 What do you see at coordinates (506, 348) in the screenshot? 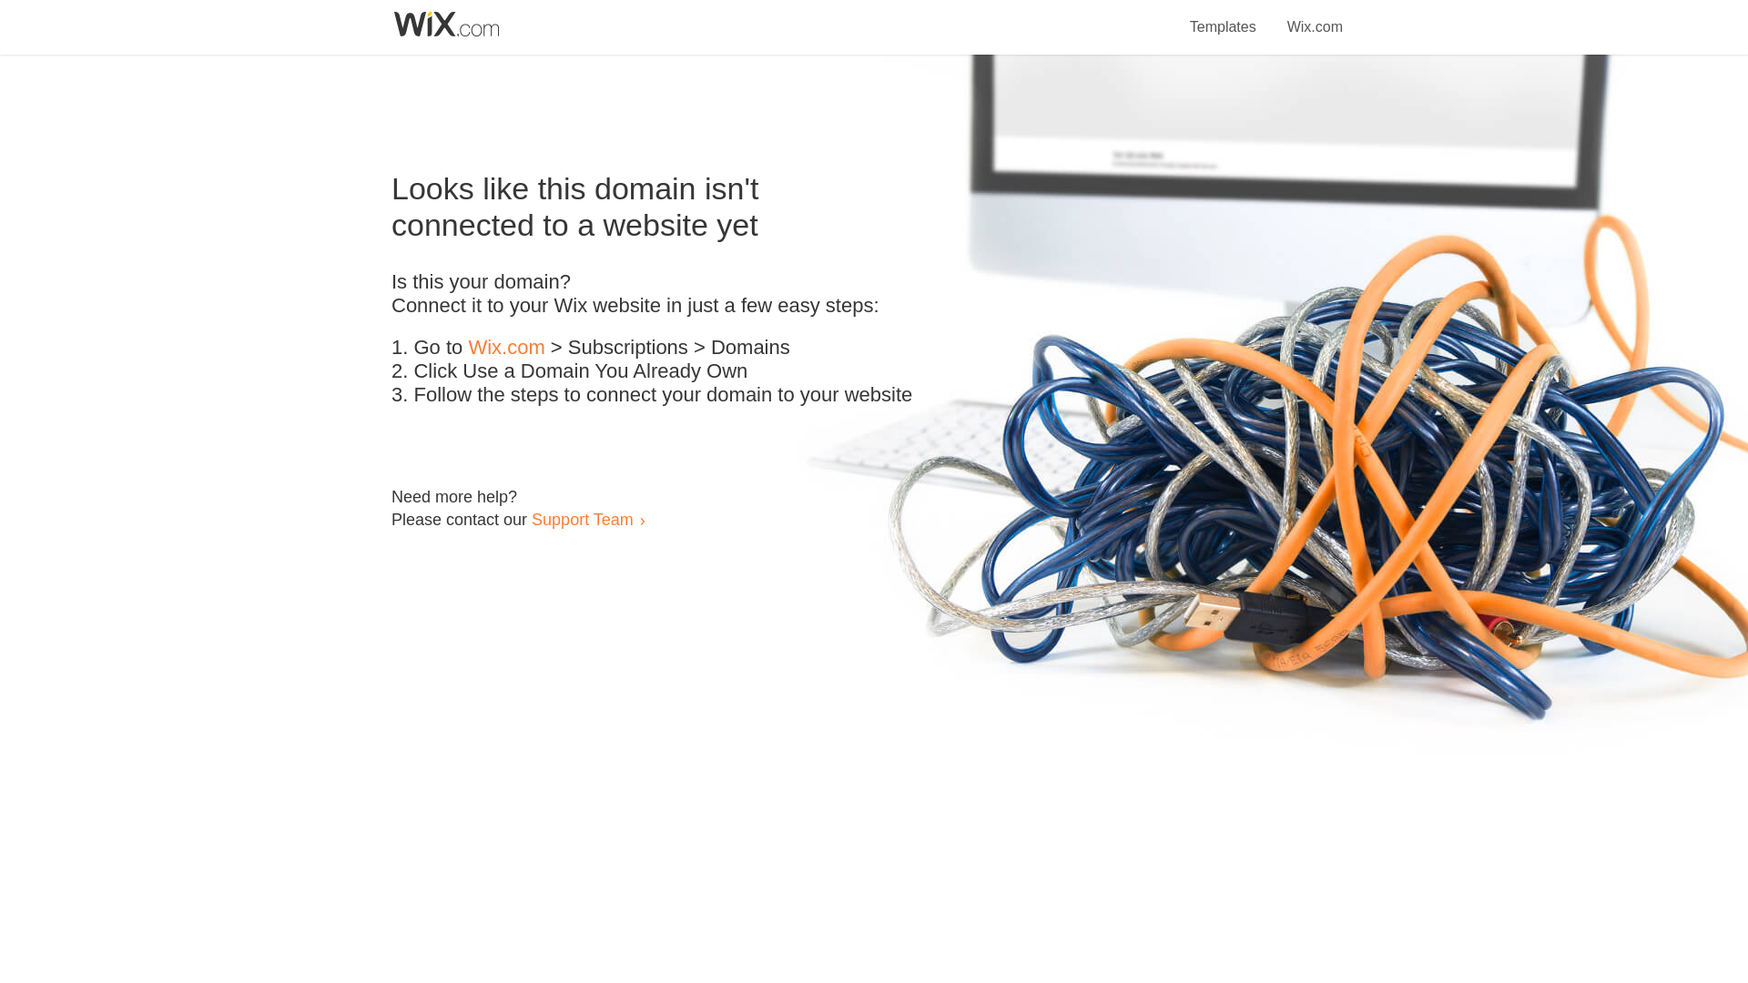
I see `Wix.com` at bounding box center [506, 348].